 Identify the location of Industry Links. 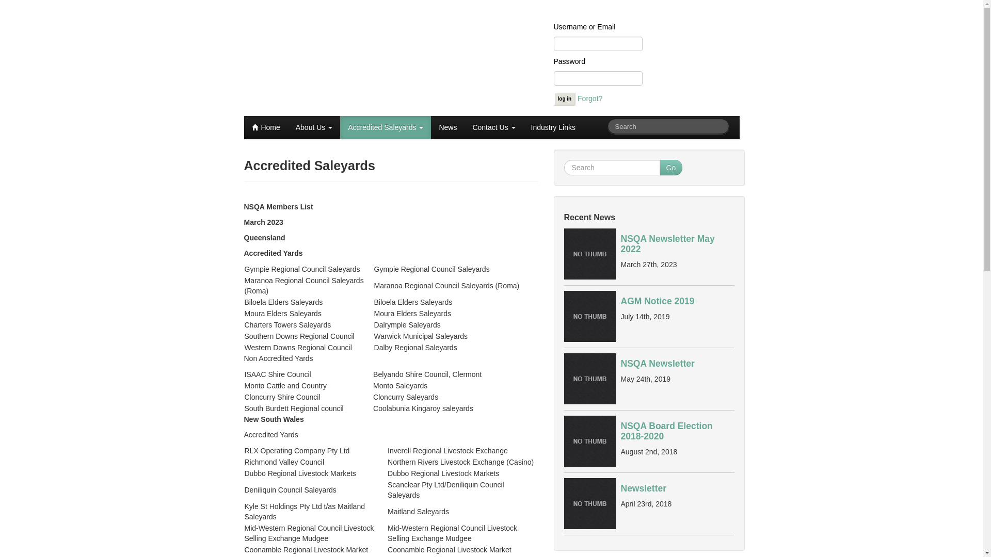
(553, 128).